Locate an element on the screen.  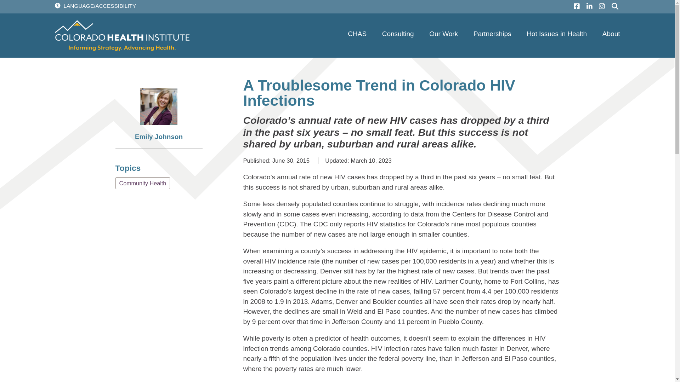
Partnerships is located at coordinates (492, 34).